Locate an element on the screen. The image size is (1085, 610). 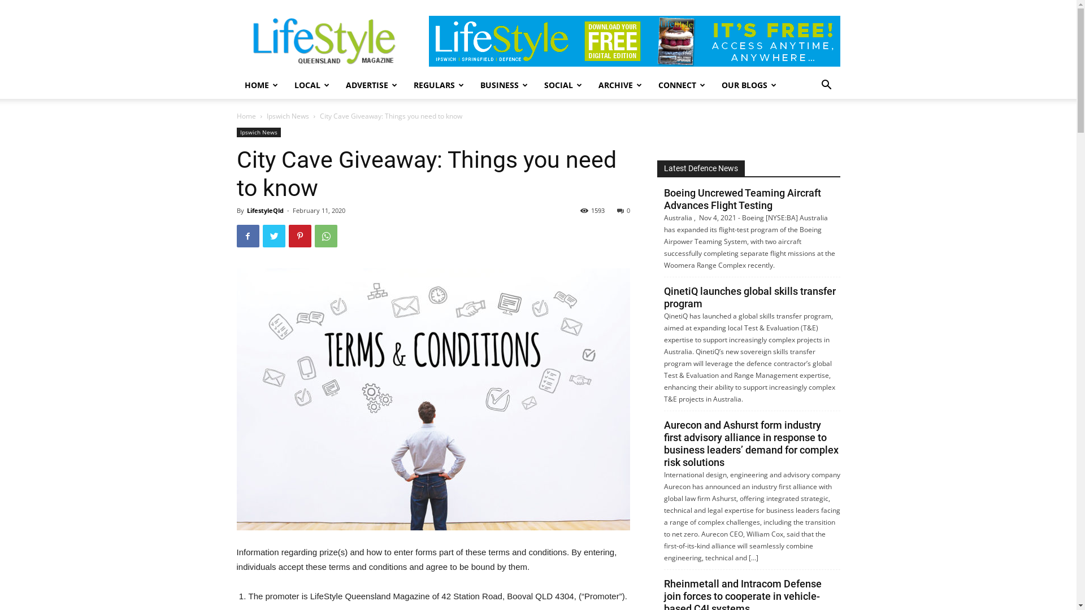
ARCHIVE is located at coordinates (620, 85).